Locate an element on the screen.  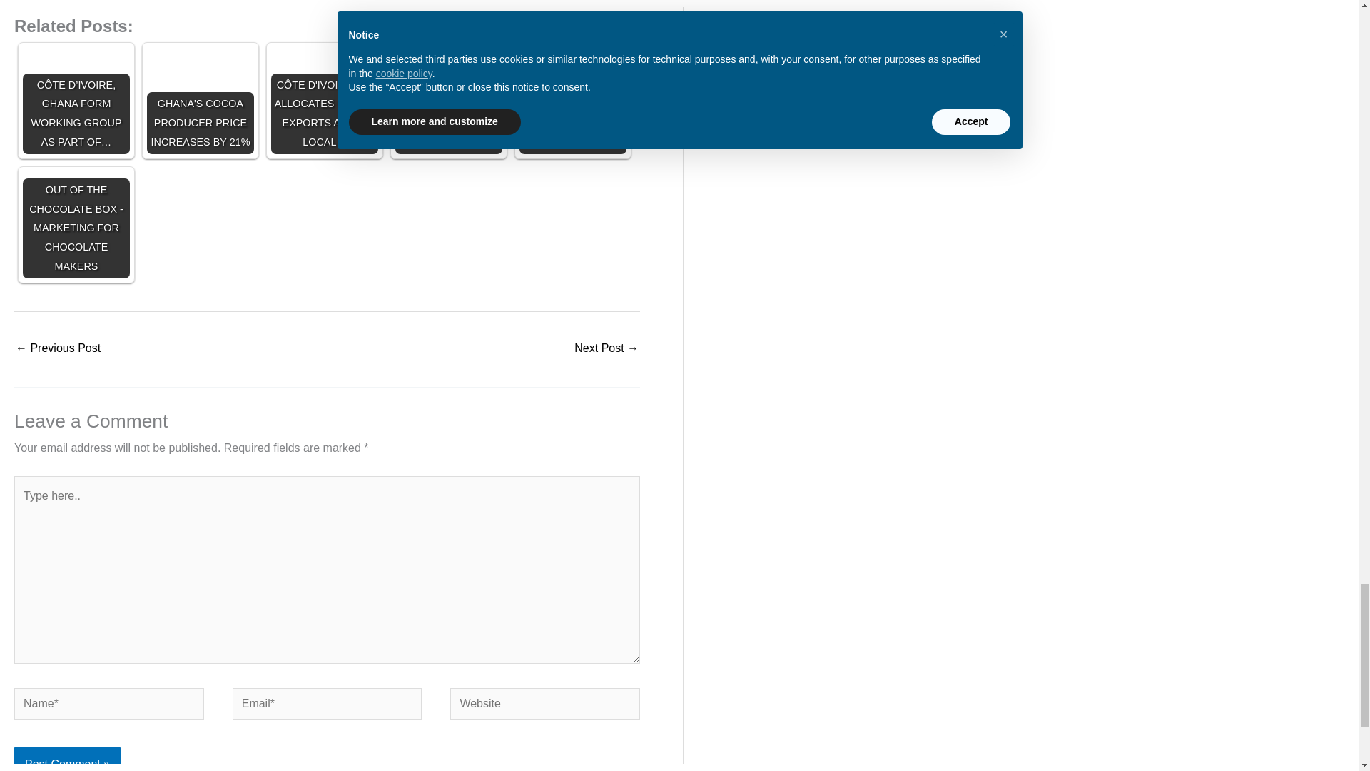
COCOA OF EXCELLENCE 2021 SETS OUT AGENDA WORTHY OF ITS NAME is located at coordinates (449, 100).